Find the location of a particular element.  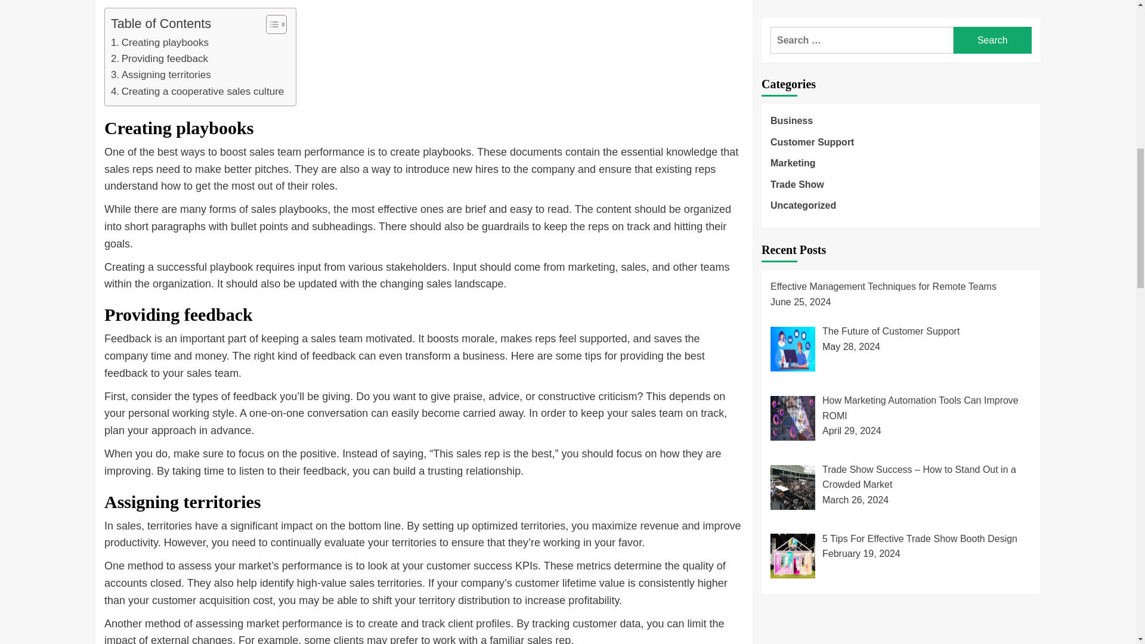

Creating playbooks is located at coordinates (160, 43).